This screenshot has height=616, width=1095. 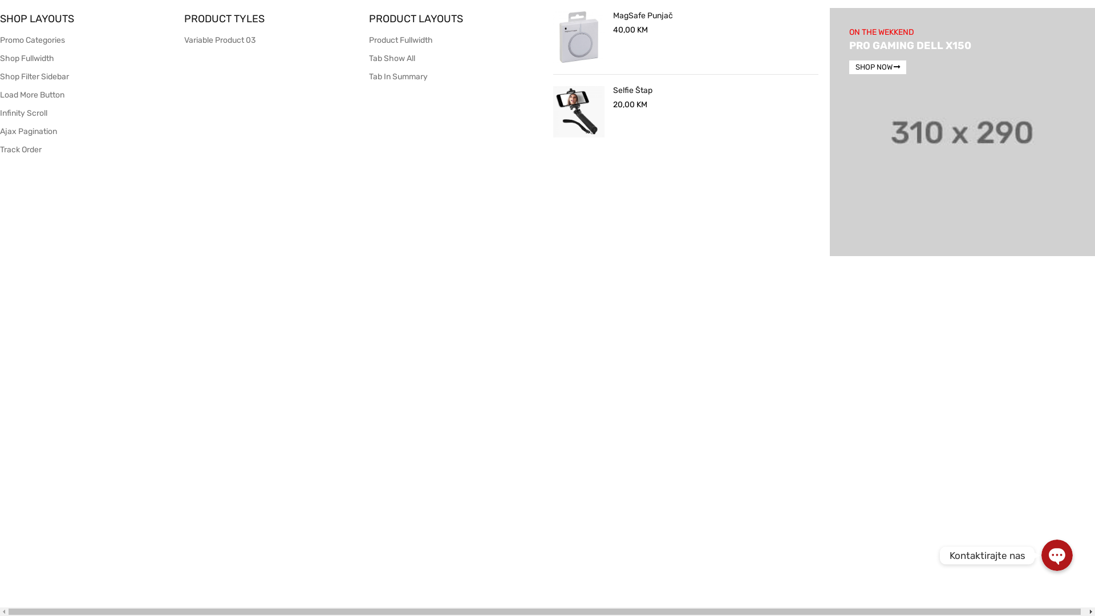 What do you see at coordinates (21, 149) in the screenshot?
I see `Track Order` at bounding box center [21, 149].